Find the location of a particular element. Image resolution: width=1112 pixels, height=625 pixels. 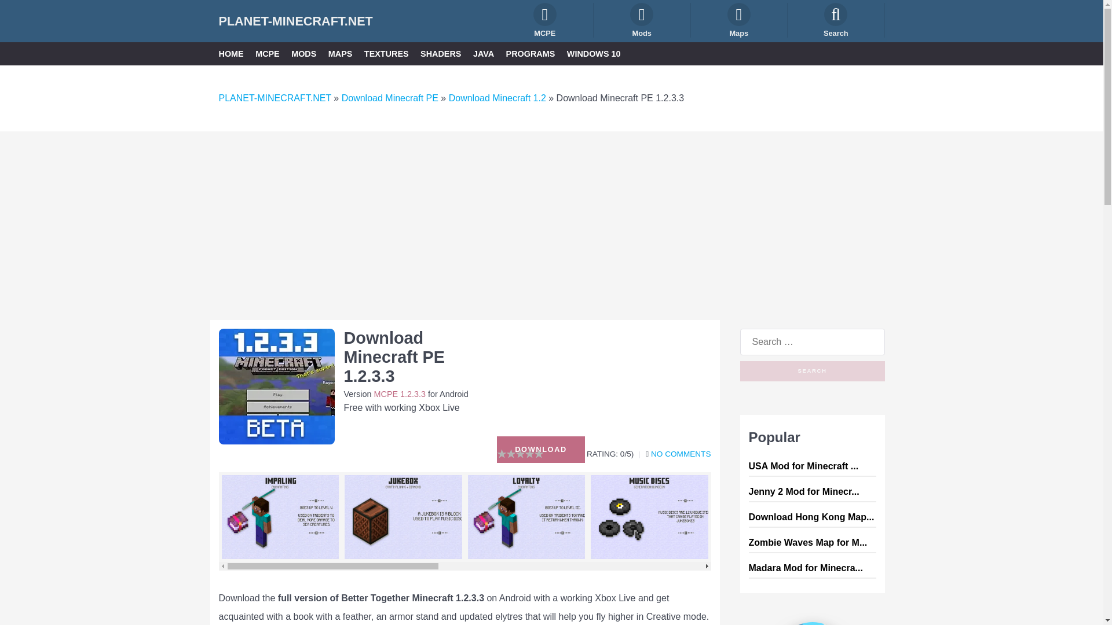

NO COMMENTS is located at coordinates (680, 454).